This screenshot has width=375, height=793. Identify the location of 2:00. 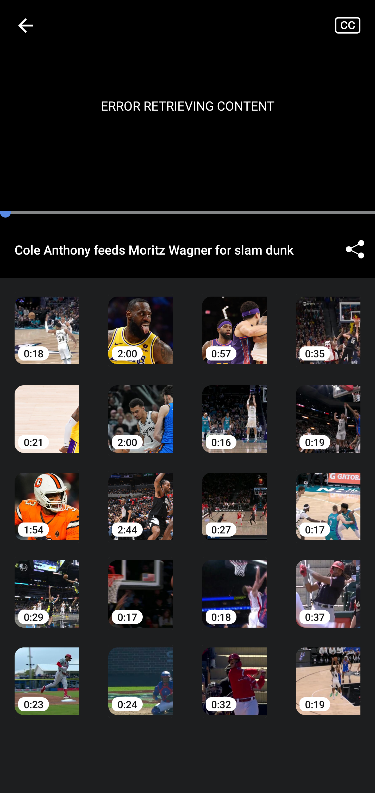
(141, 411).